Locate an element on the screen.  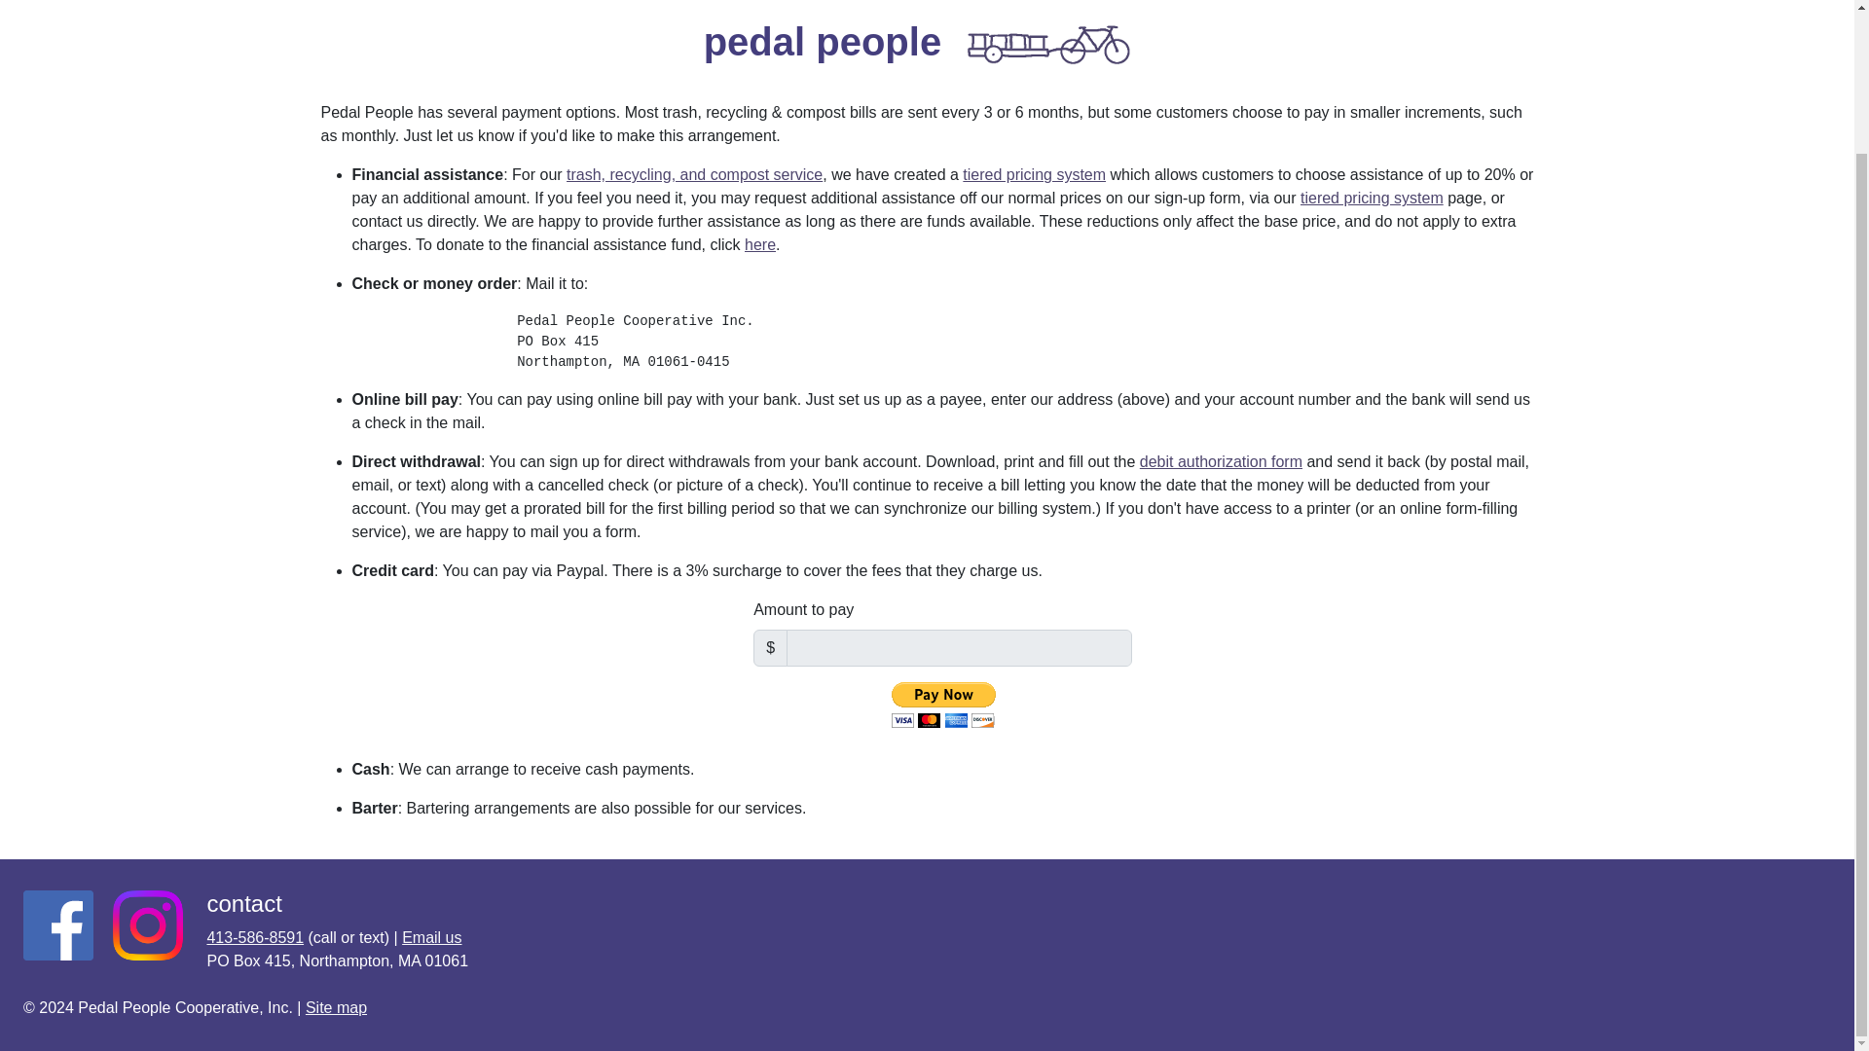
debit authorization form is located at coordinates (1221, 461).